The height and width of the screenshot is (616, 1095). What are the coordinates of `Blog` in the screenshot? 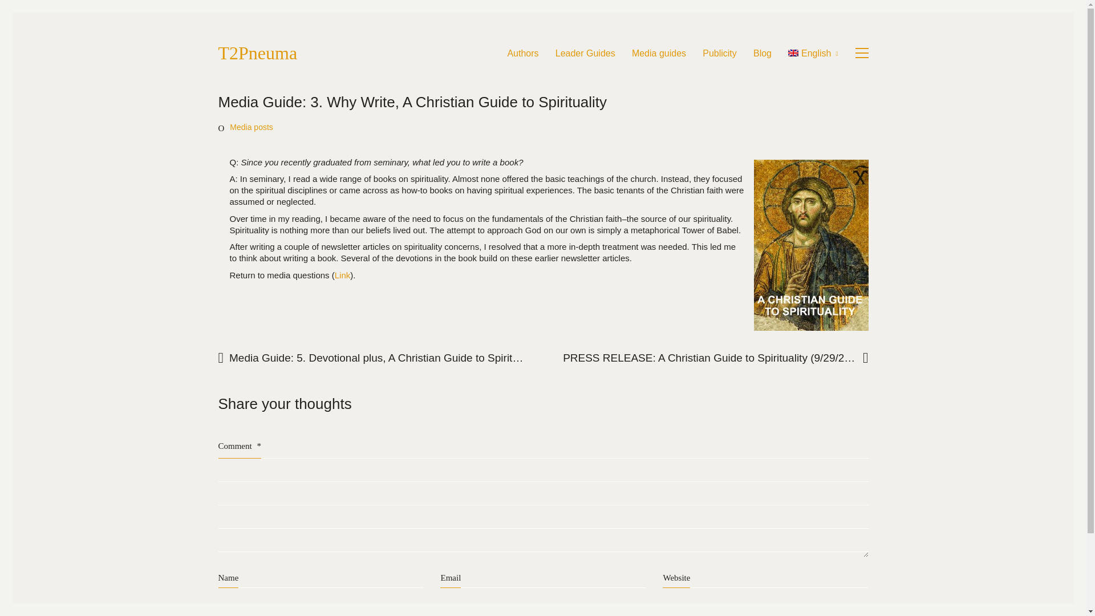 It's located at (762, 53).